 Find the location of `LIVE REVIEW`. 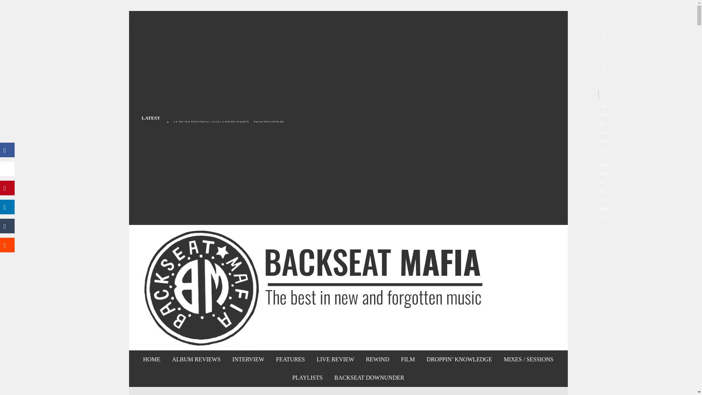

LIVE REVIEW is located at coordinates (335, 359).